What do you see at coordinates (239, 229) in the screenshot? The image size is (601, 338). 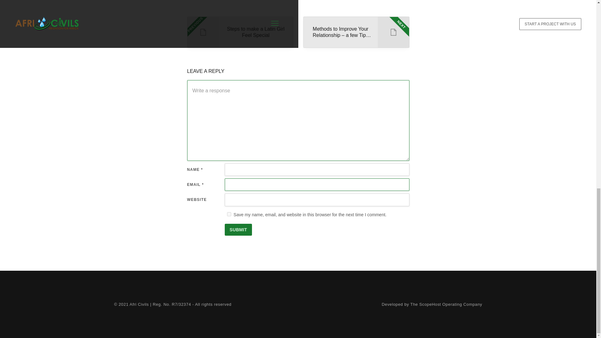 I see `Submit` at bounding box center [239, 229].